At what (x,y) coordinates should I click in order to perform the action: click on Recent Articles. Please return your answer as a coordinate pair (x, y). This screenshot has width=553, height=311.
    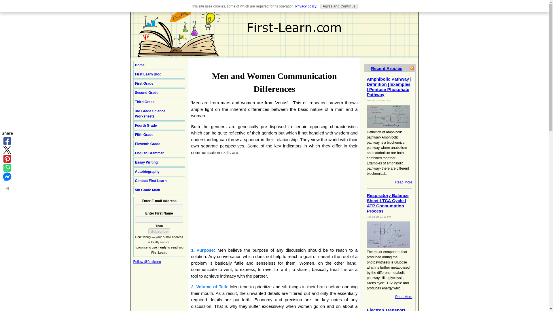
    Looking at the image, I should click on (387, 68).